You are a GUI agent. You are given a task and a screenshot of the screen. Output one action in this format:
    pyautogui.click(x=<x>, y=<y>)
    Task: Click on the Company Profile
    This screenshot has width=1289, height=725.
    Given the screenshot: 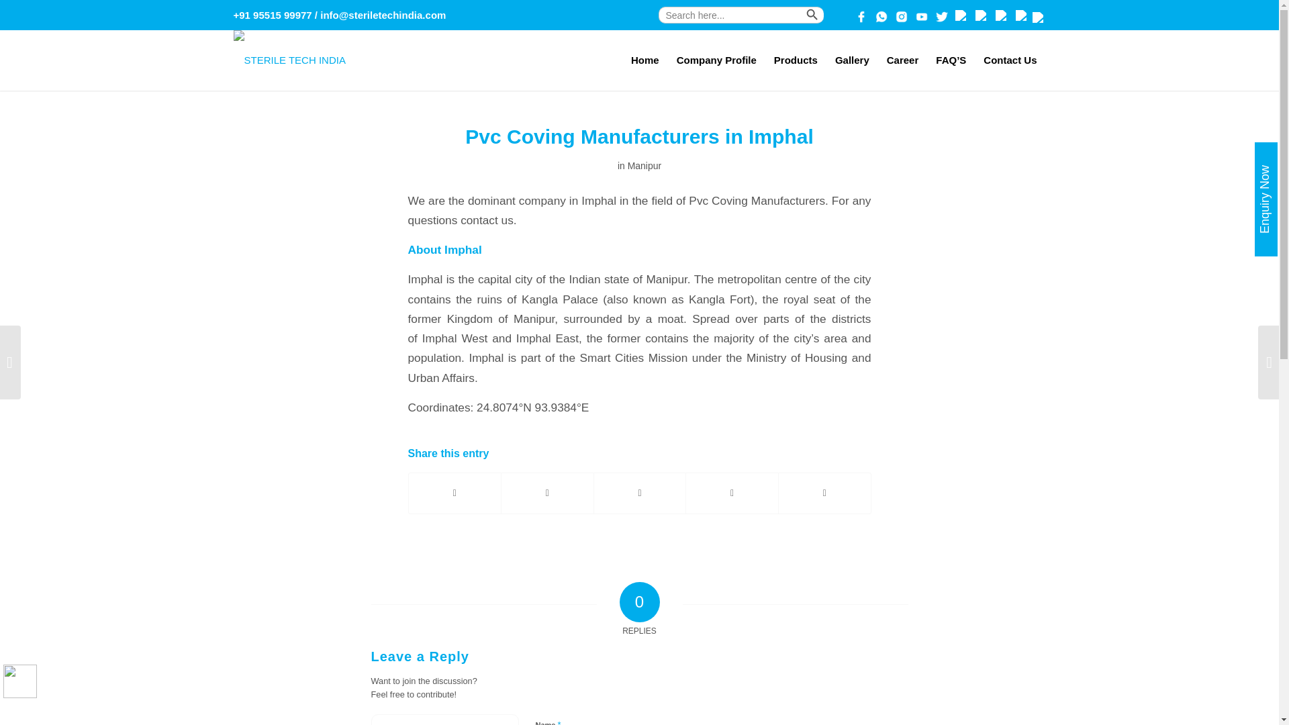 What is the action you would take?
    pyautogui.click(x=716, y=60)
    